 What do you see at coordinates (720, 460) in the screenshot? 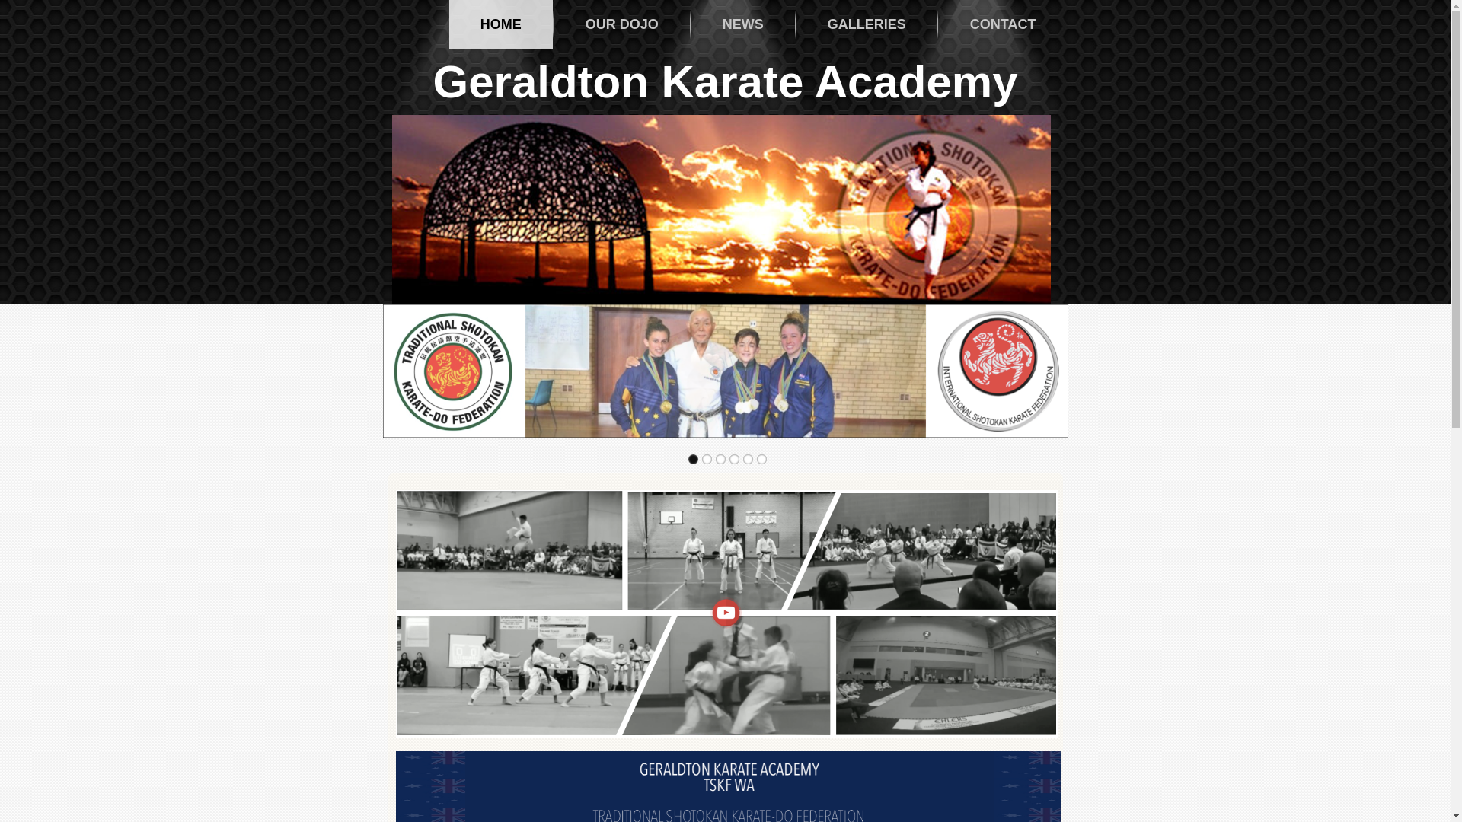
I see `3` at bounding box center [720, 460].